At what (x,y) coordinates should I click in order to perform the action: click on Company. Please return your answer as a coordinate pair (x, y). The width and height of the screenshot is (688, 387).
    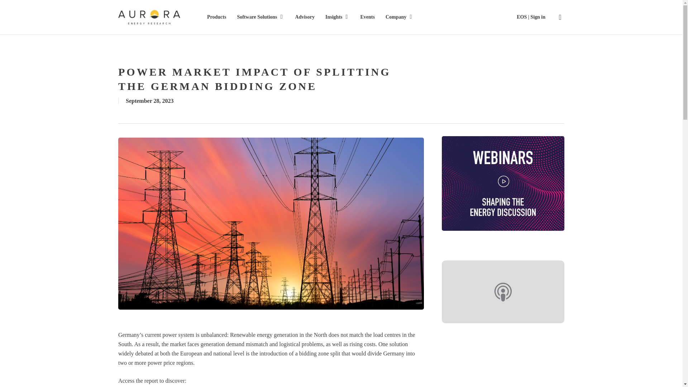
    Looking at the image, I should click on (399, 17).